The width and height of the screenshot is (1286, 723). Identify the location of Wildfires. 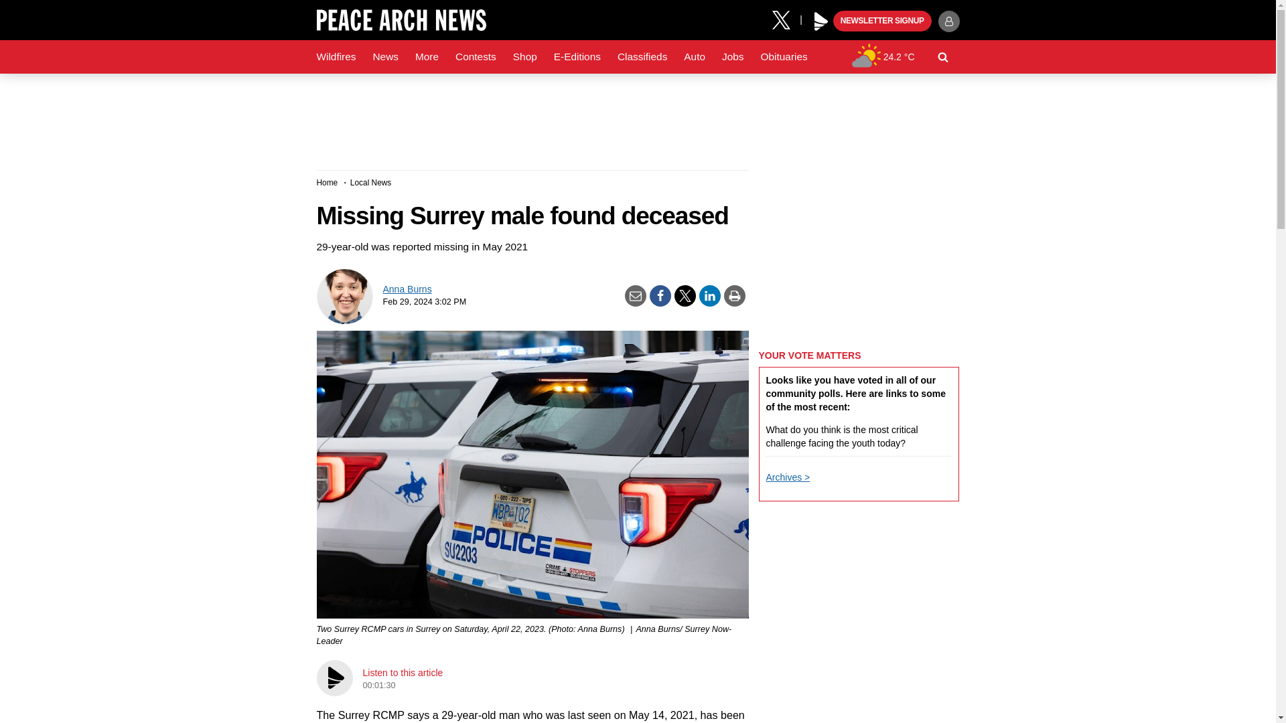
(336, 57).